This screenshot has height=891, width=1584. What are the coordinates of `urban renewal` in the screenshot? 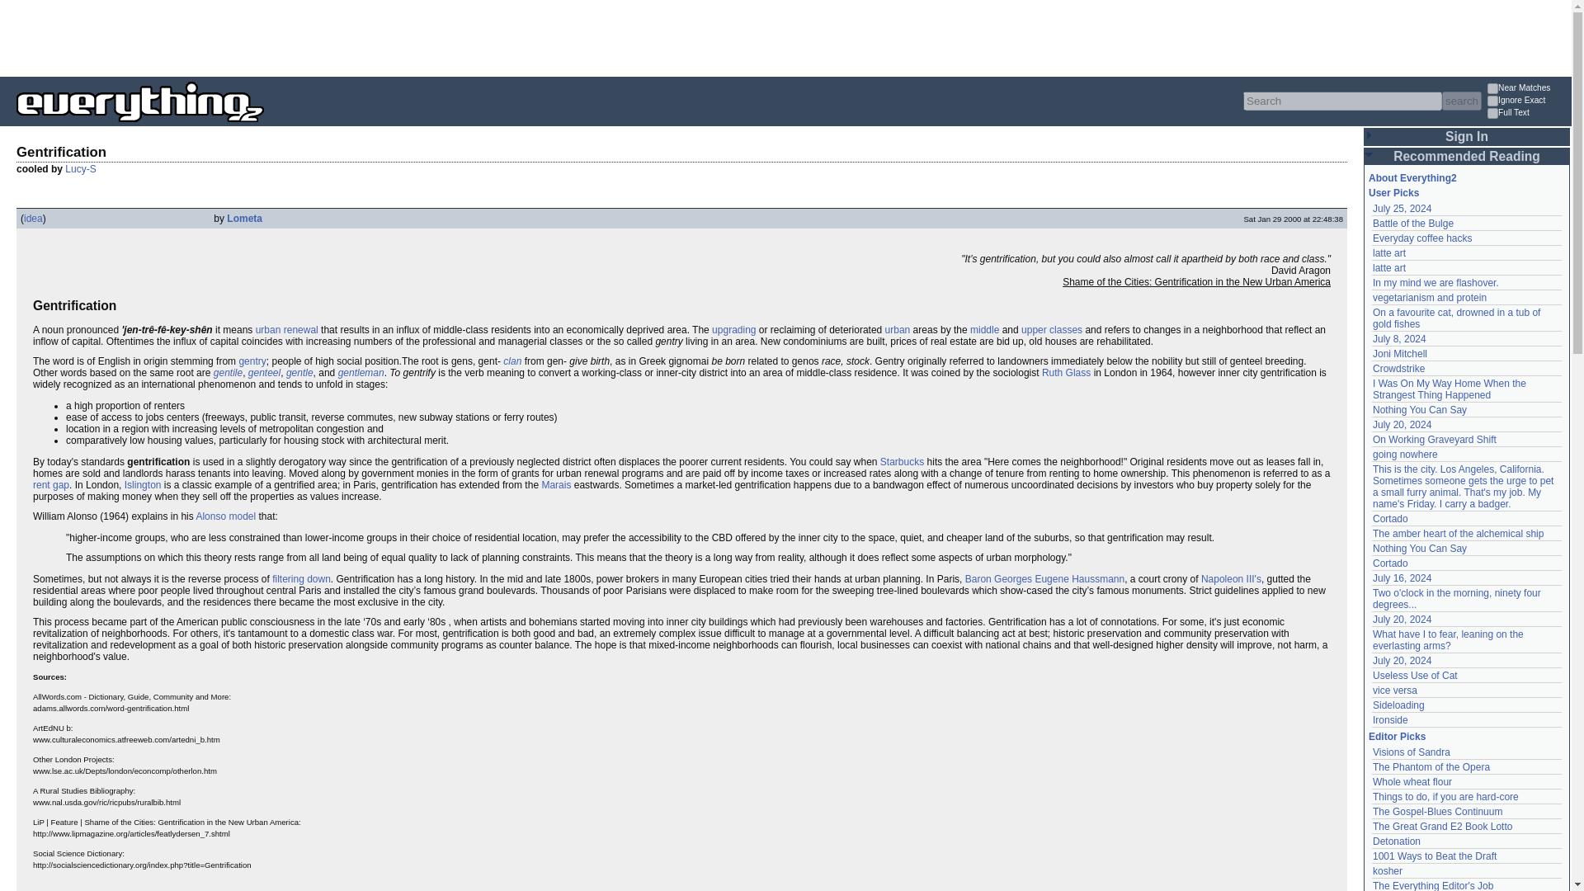 It's located at (286, 330).